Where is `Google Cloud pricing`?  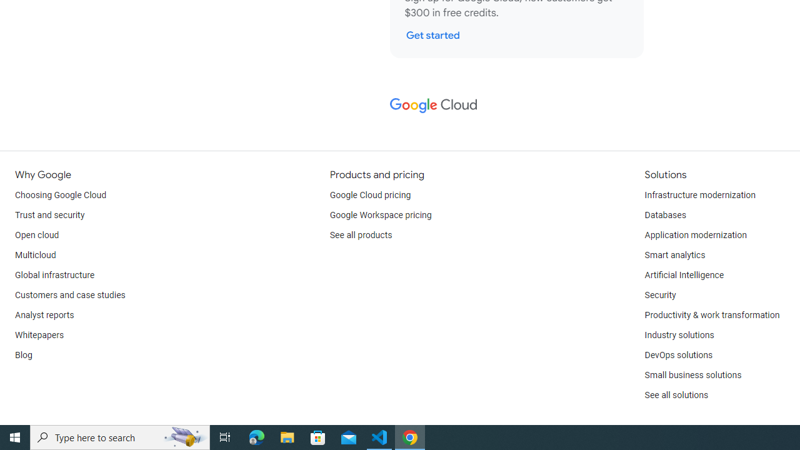
Google Cloud pricing is located at coordinates (370, 195).